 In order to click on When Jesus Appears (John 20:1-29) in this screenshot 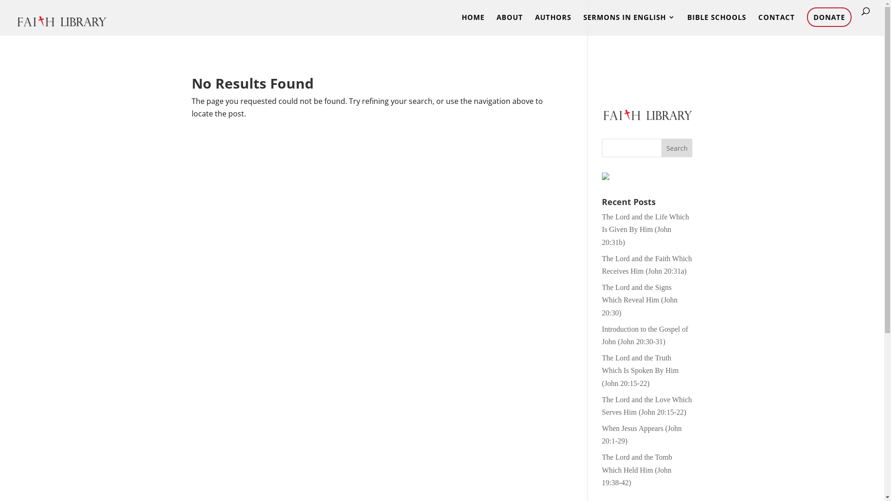, I will do `click(642, 435)`.